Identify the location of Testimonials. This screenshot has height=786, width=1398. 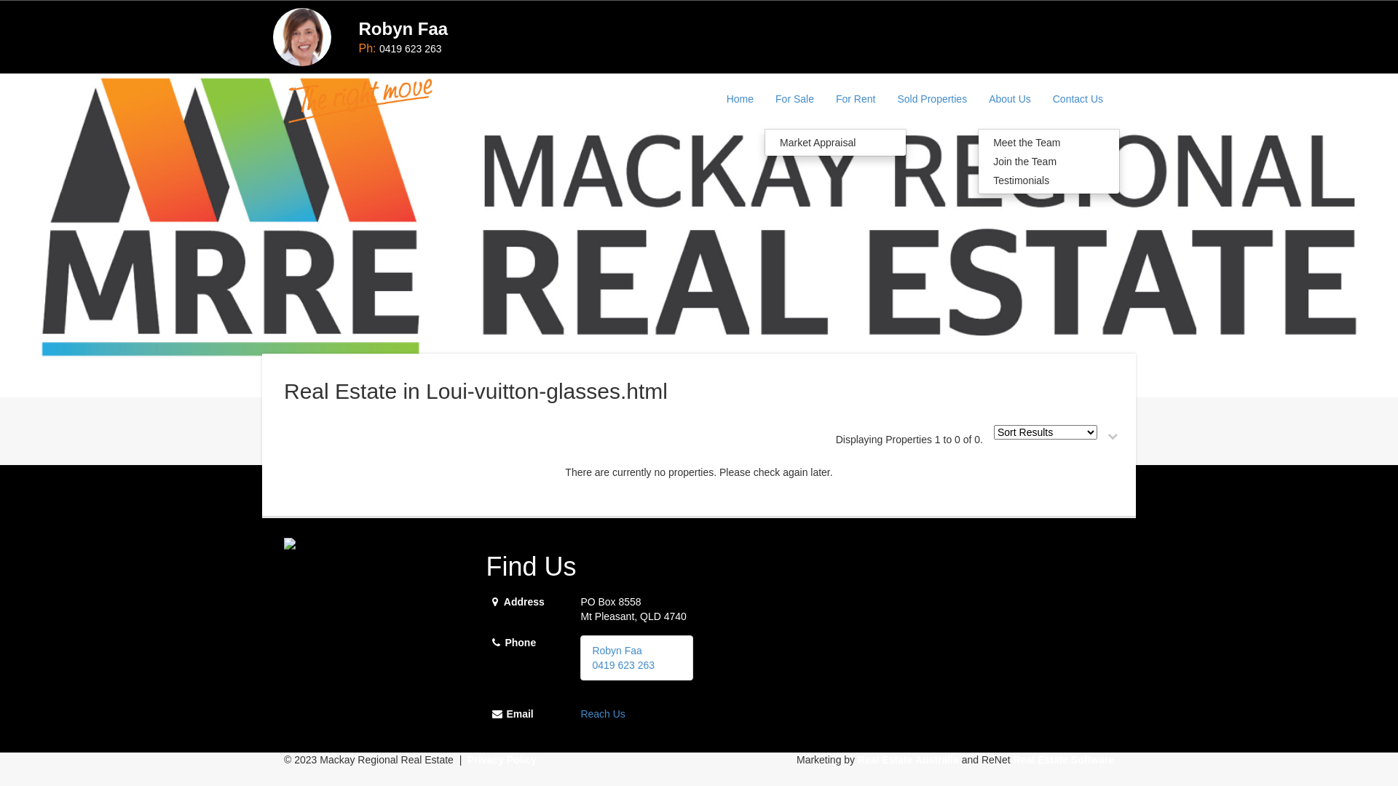
(1048, 180).